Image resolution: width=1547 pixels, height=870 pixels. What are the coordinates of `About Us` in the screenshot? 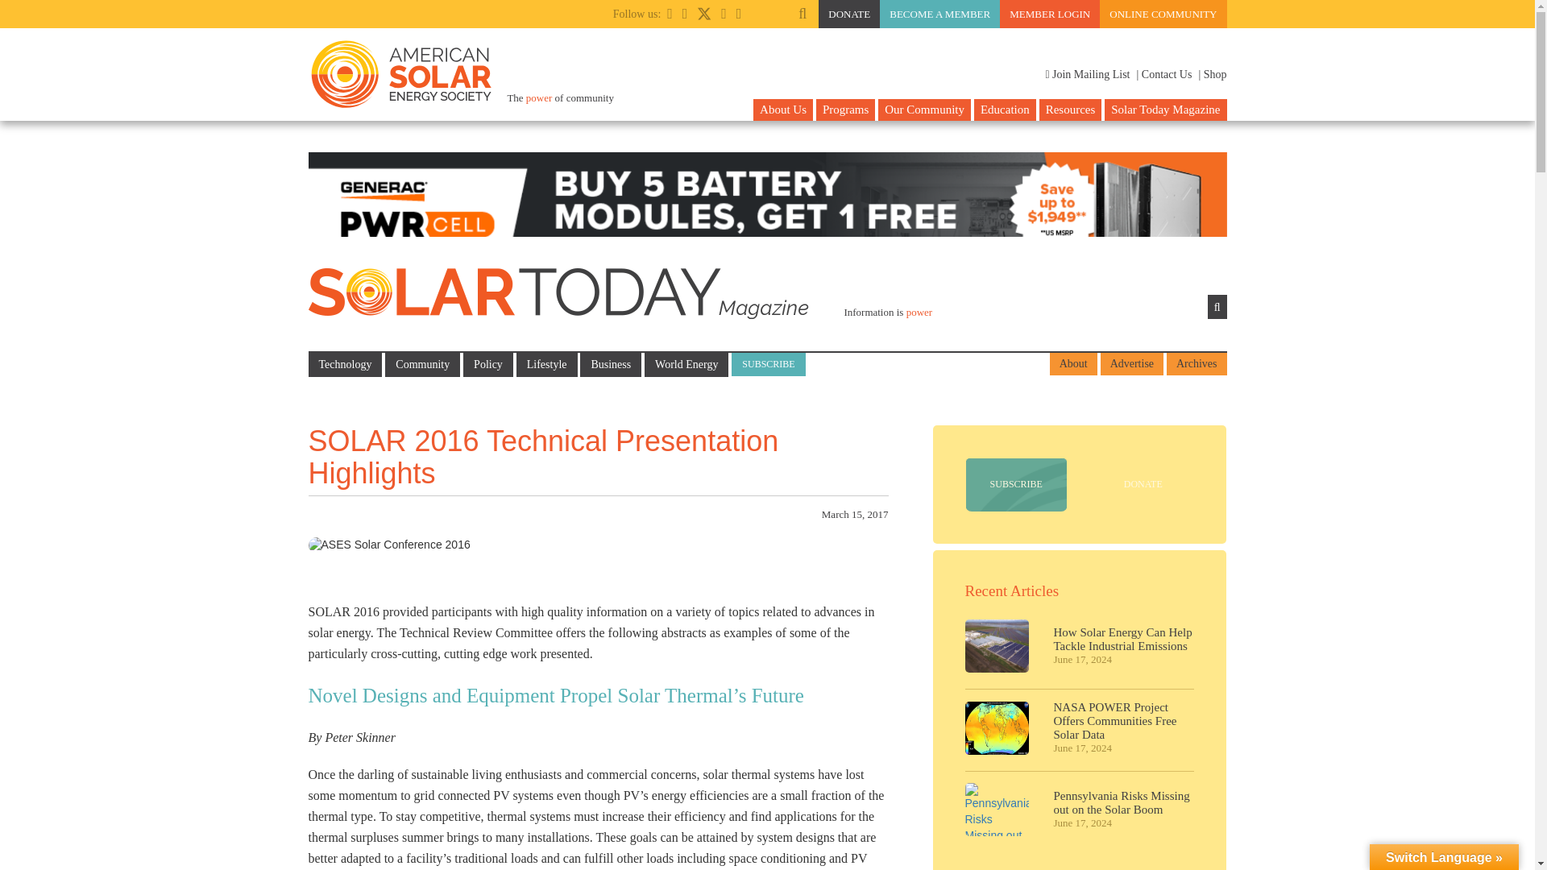 It's located at (783, 110).